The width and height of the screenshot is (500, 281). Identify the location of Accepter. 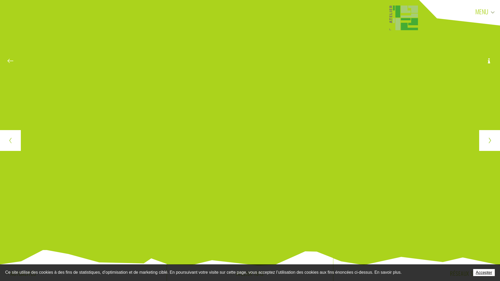
(484, 273).